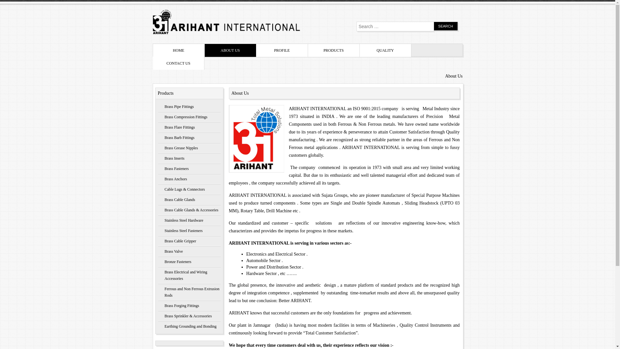 Image resolution: width=620 pixels, height=349 pixels. What do you see at coordinates (282, 50) in the screenshot?
I see `PROFILE` at bounding box center [282, 50].